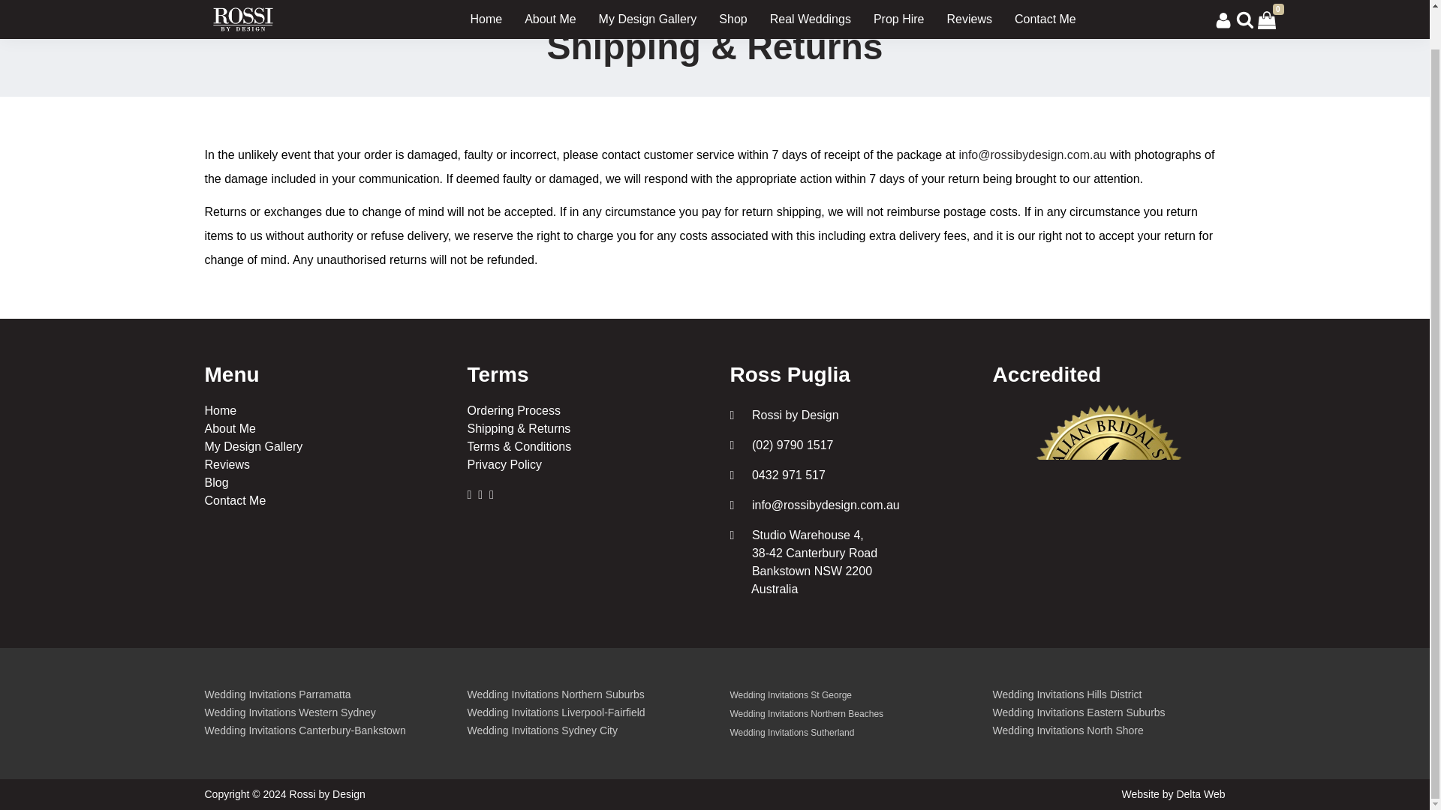 The width and height of the screenshot is (1441, 810). Describe the element at coordinates (220, 410) in the screenshot. I see `Home` at that location.